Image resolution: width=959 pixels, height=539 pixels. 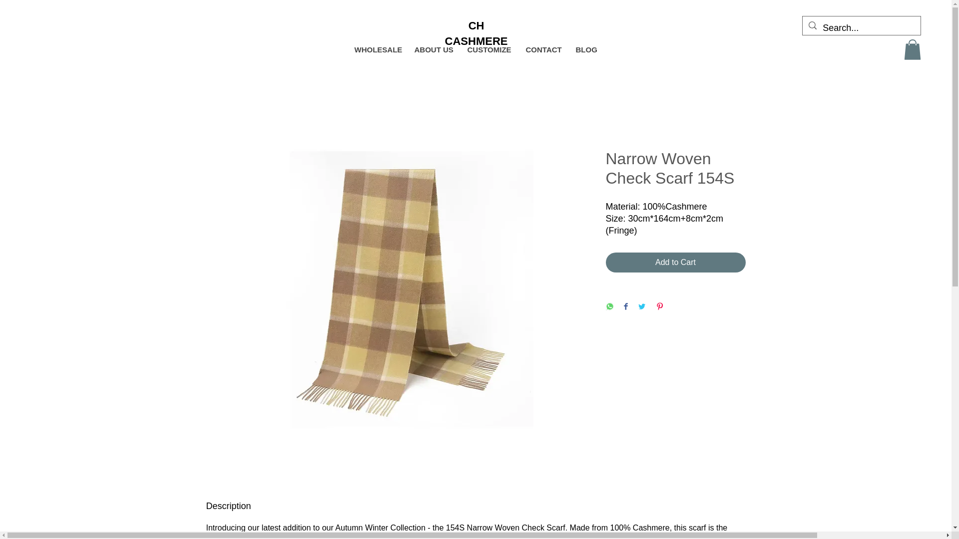 What do you see at coordinates (542, 50) in the screenshot?
I see `CONTACT` at bounding box center [542, 50].